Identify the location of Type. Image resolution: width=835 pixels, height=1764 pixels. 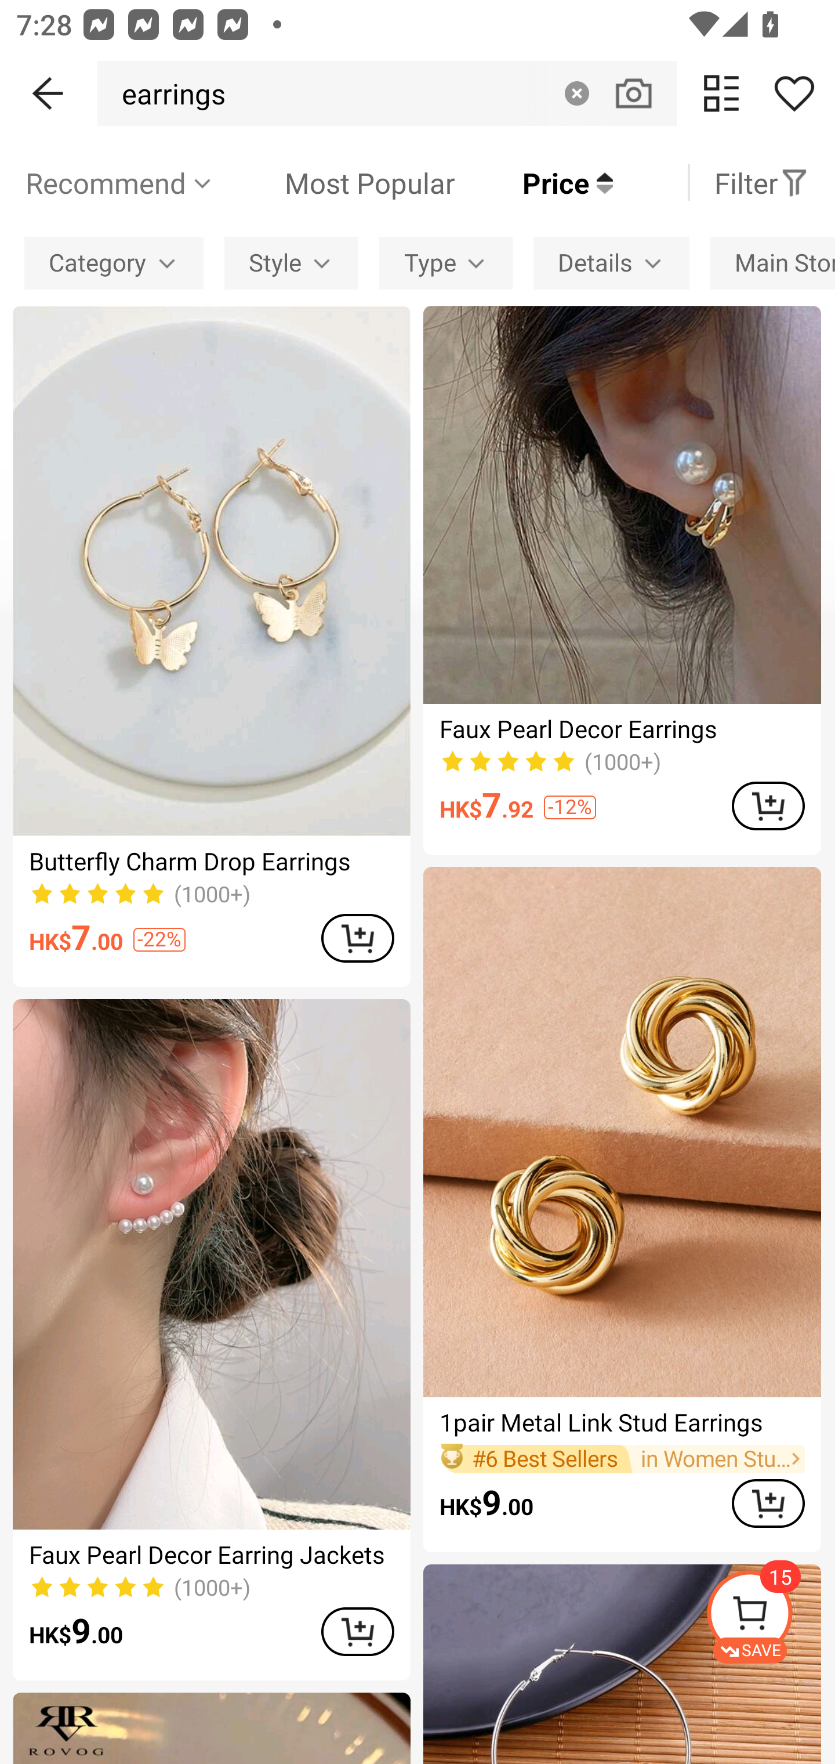
(445, 262).